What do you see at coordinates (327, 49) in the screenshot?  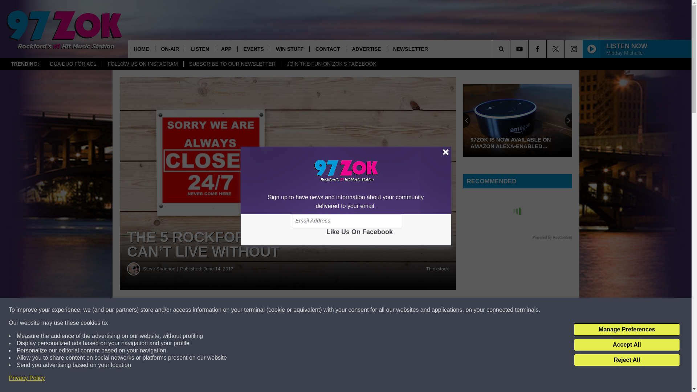 I see `CONTACT` at bounding box center [327, 49].